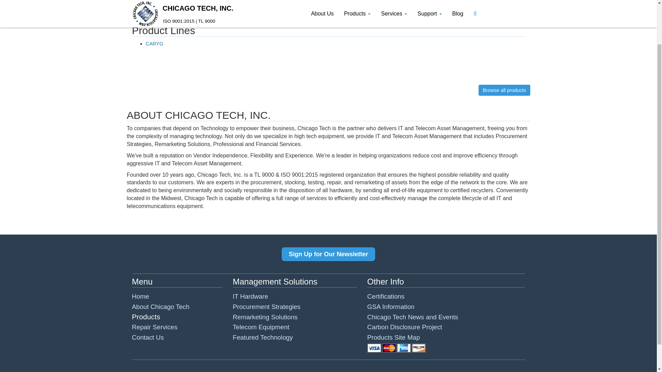 The image size is (662, 372). Describe the element at coordinates (140, 296) in the screenshot. I see `Home` at that location.